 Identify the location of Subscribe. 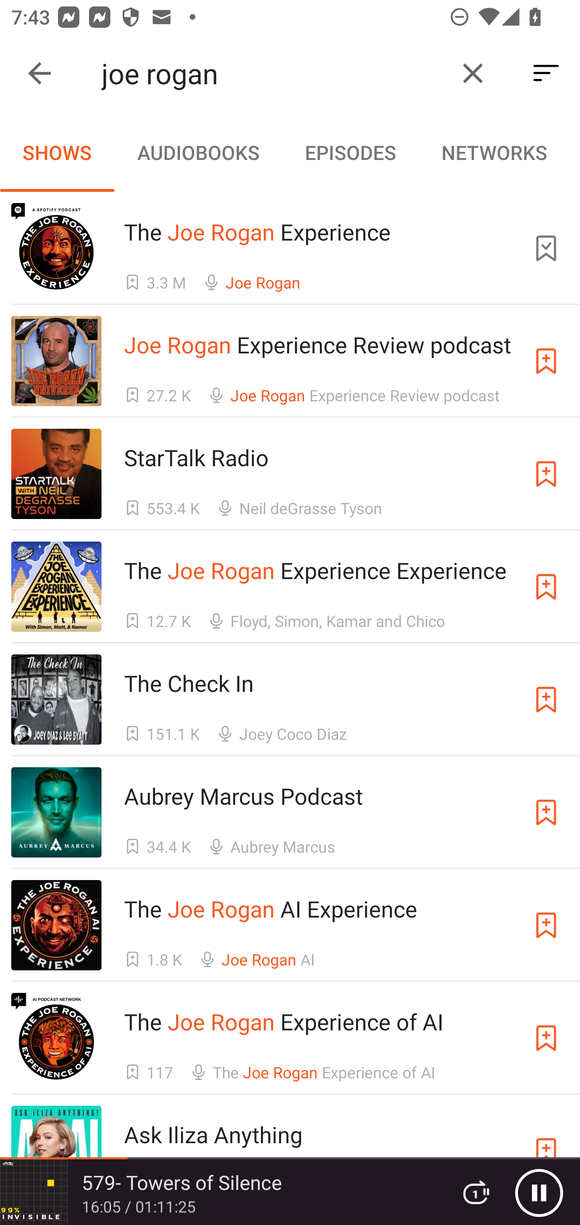
(546, 587).